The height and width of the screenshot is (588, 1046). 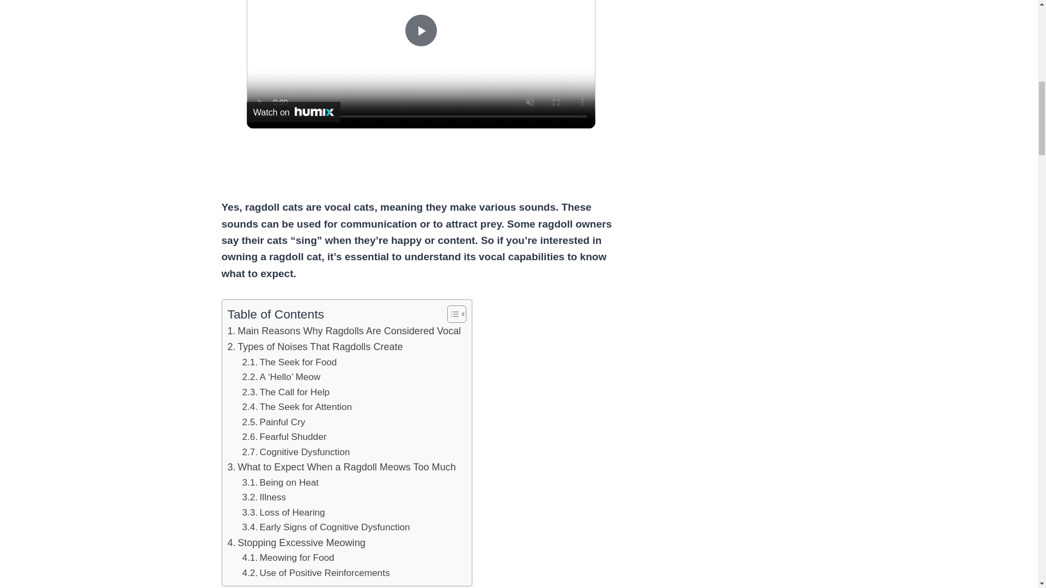 What do you see at coordinates (342, 467) in the screenshot?
I see `What to Expect When a Ragdoll Meows Too Much` at bounding box center [342, 467].